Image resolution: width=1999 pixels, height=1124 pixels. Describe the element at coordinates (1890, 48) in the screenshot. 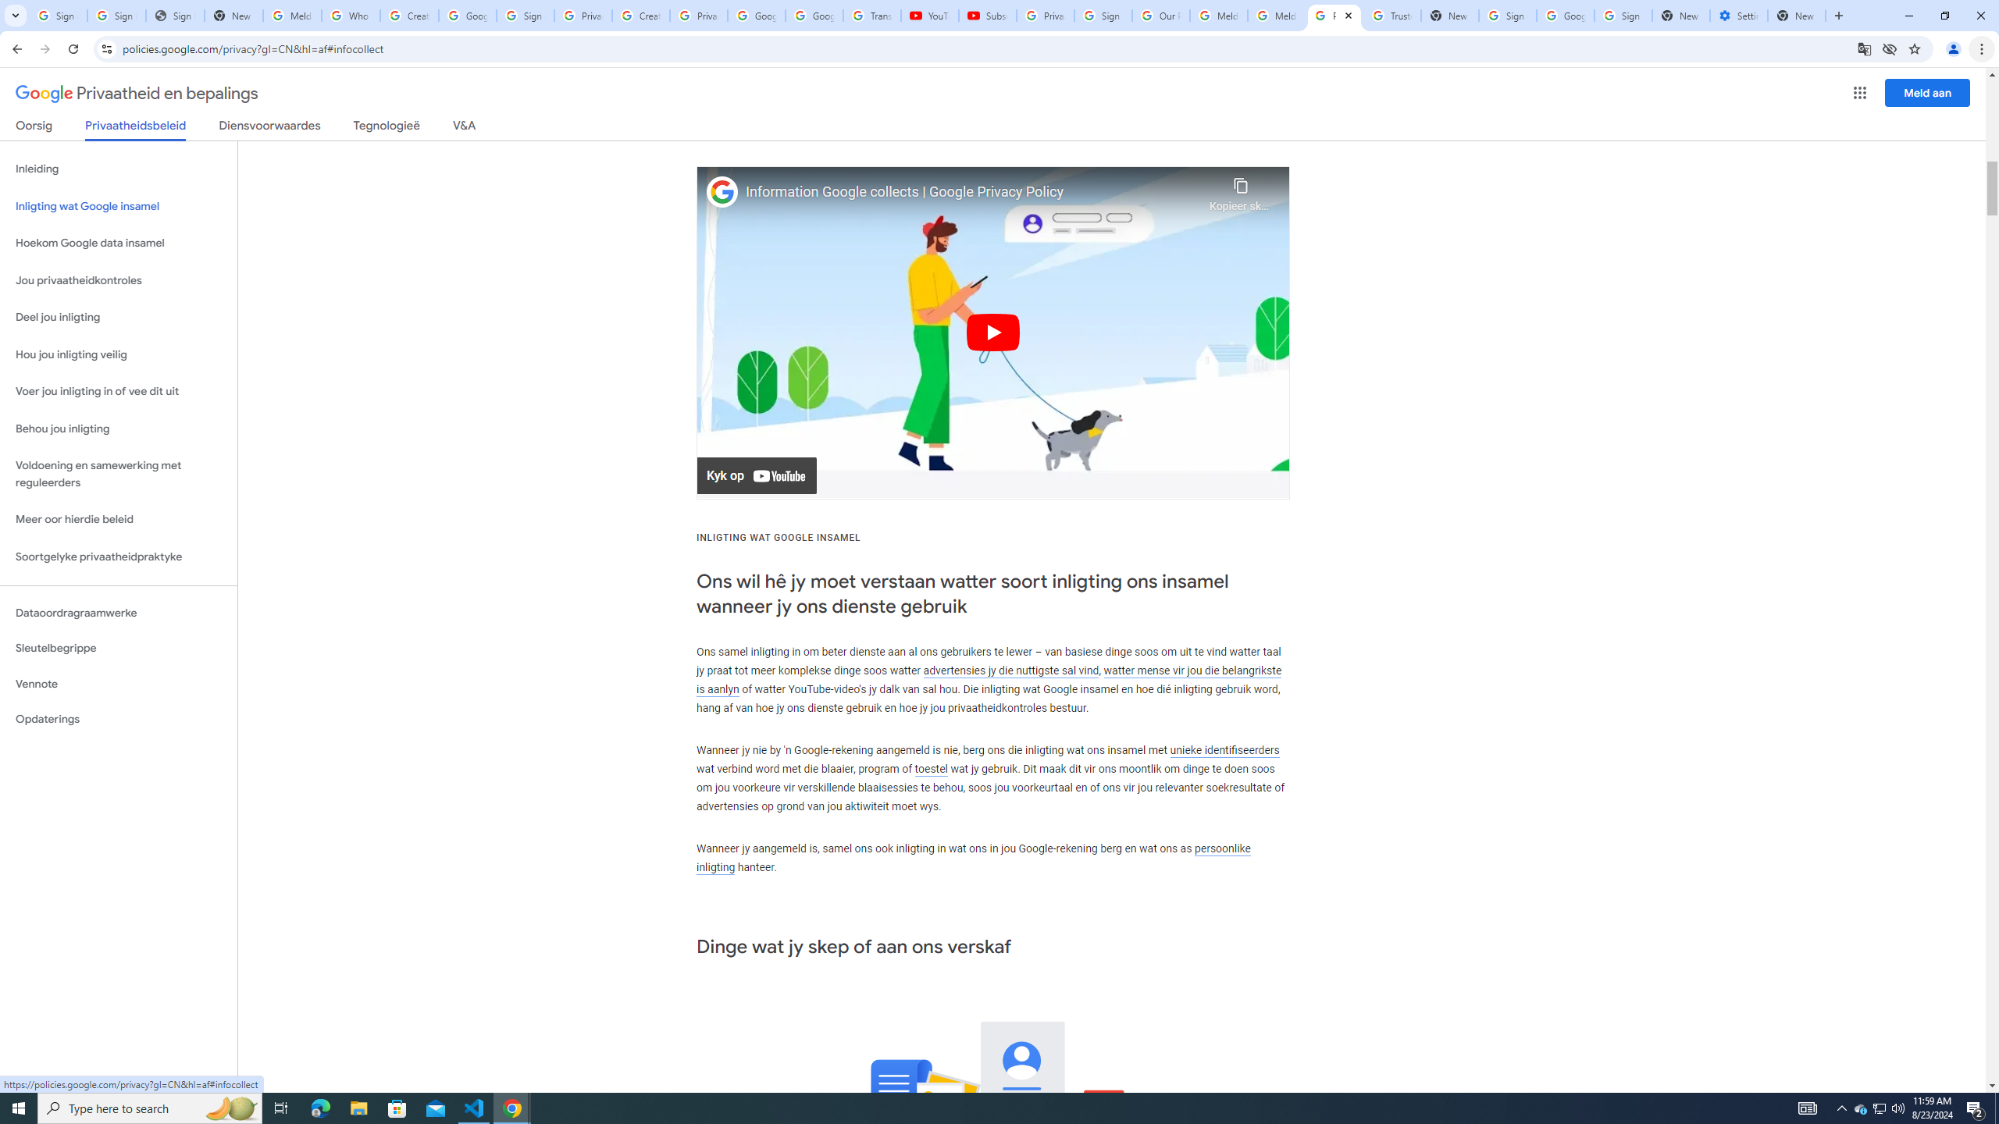

I see `Third-party cookies blocked` at that location.